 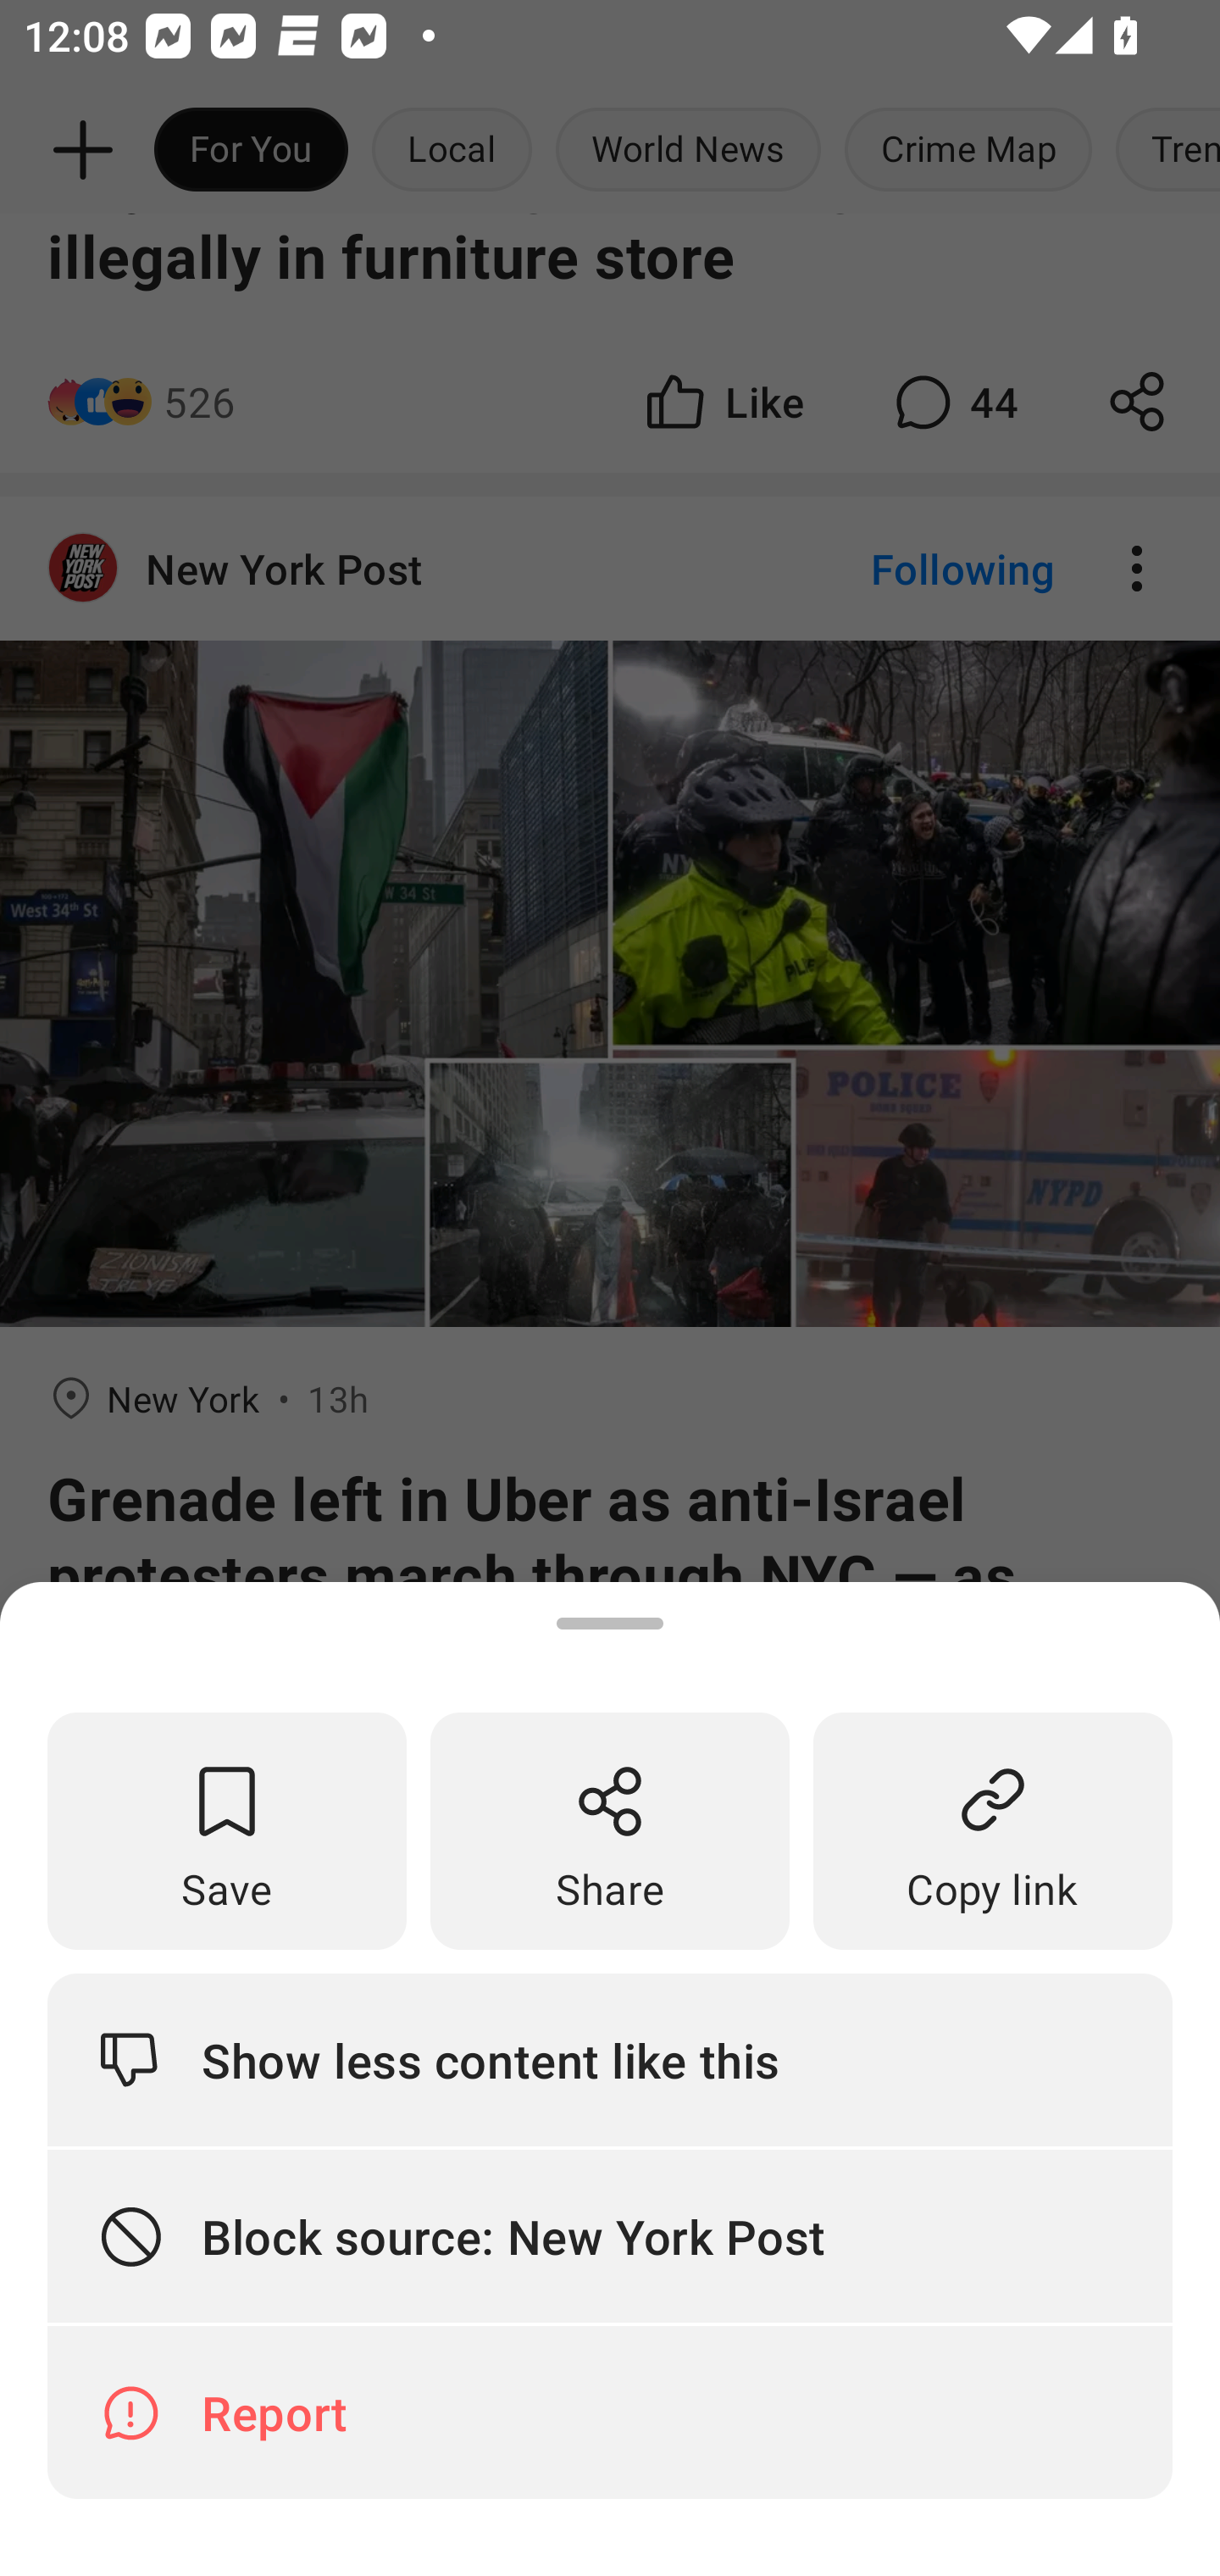 What do you see at coordinates (227, 1831) in the screenshot?
I see `Save` at bounding box center [227, 1831].